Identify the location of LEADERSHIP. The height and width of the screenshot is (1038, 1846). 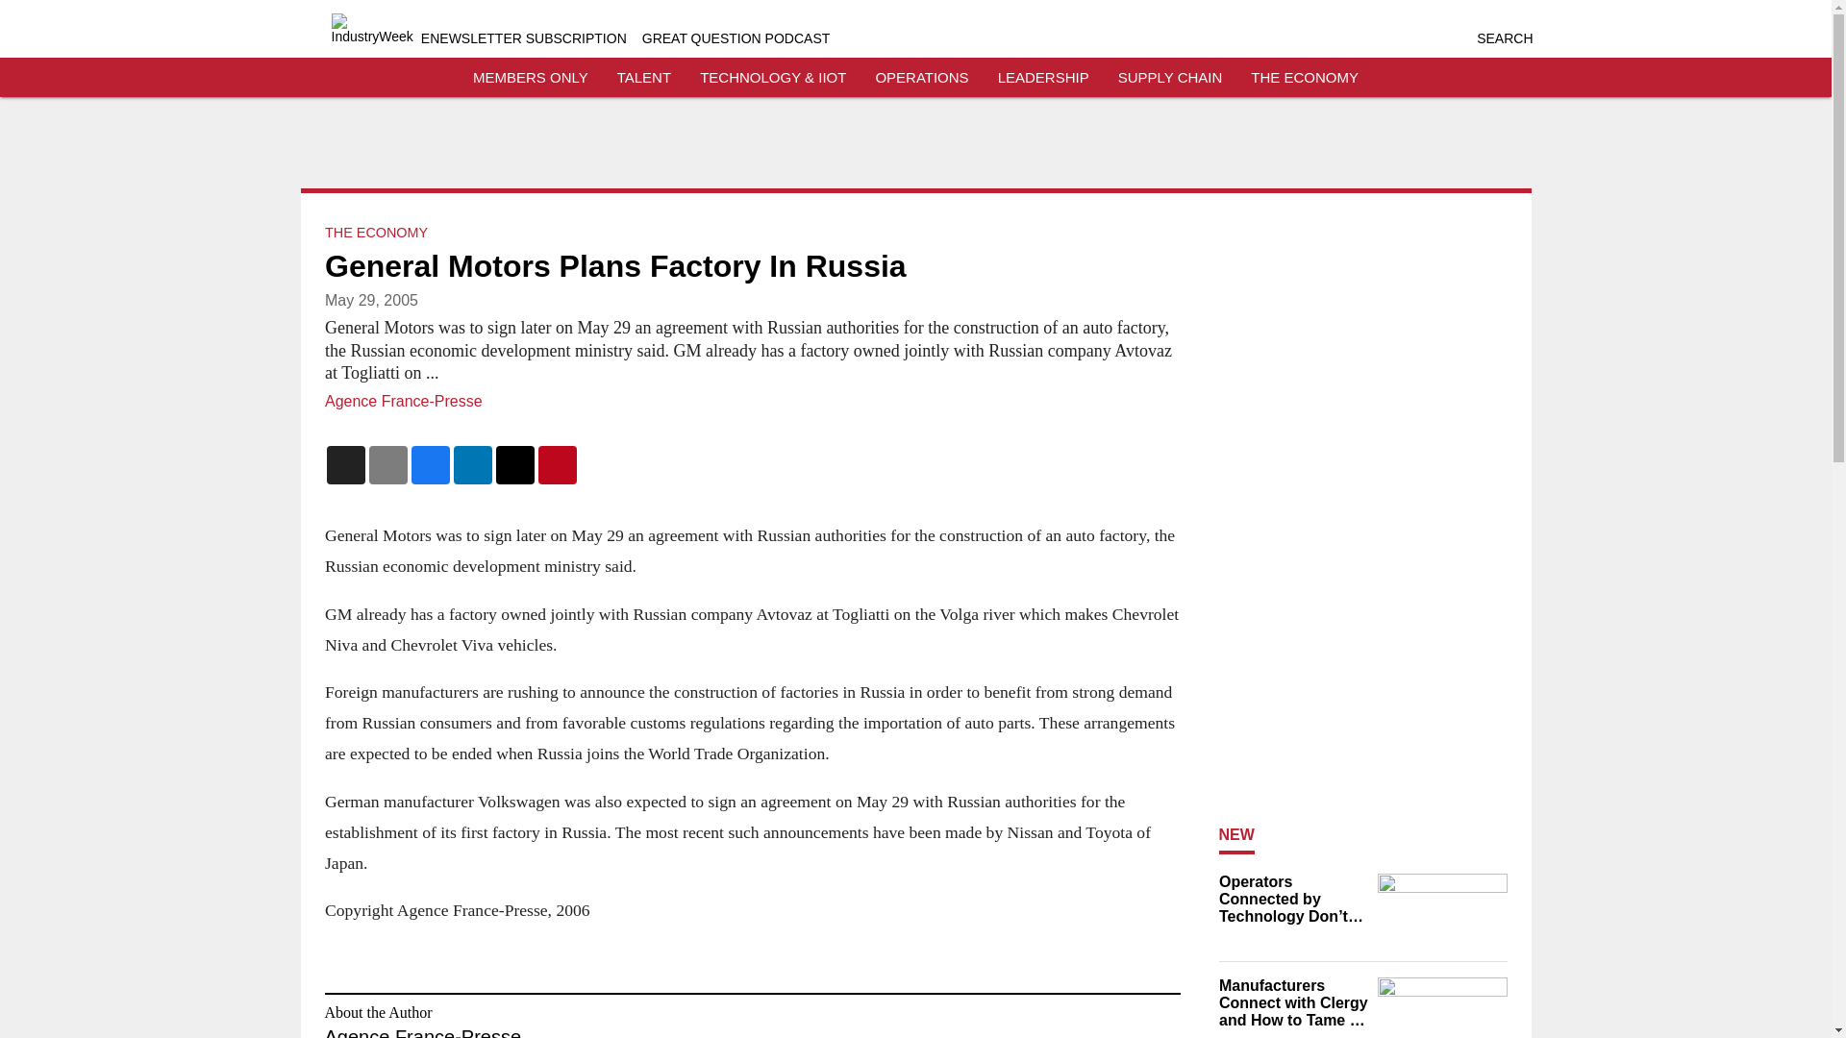
(1043, 77).